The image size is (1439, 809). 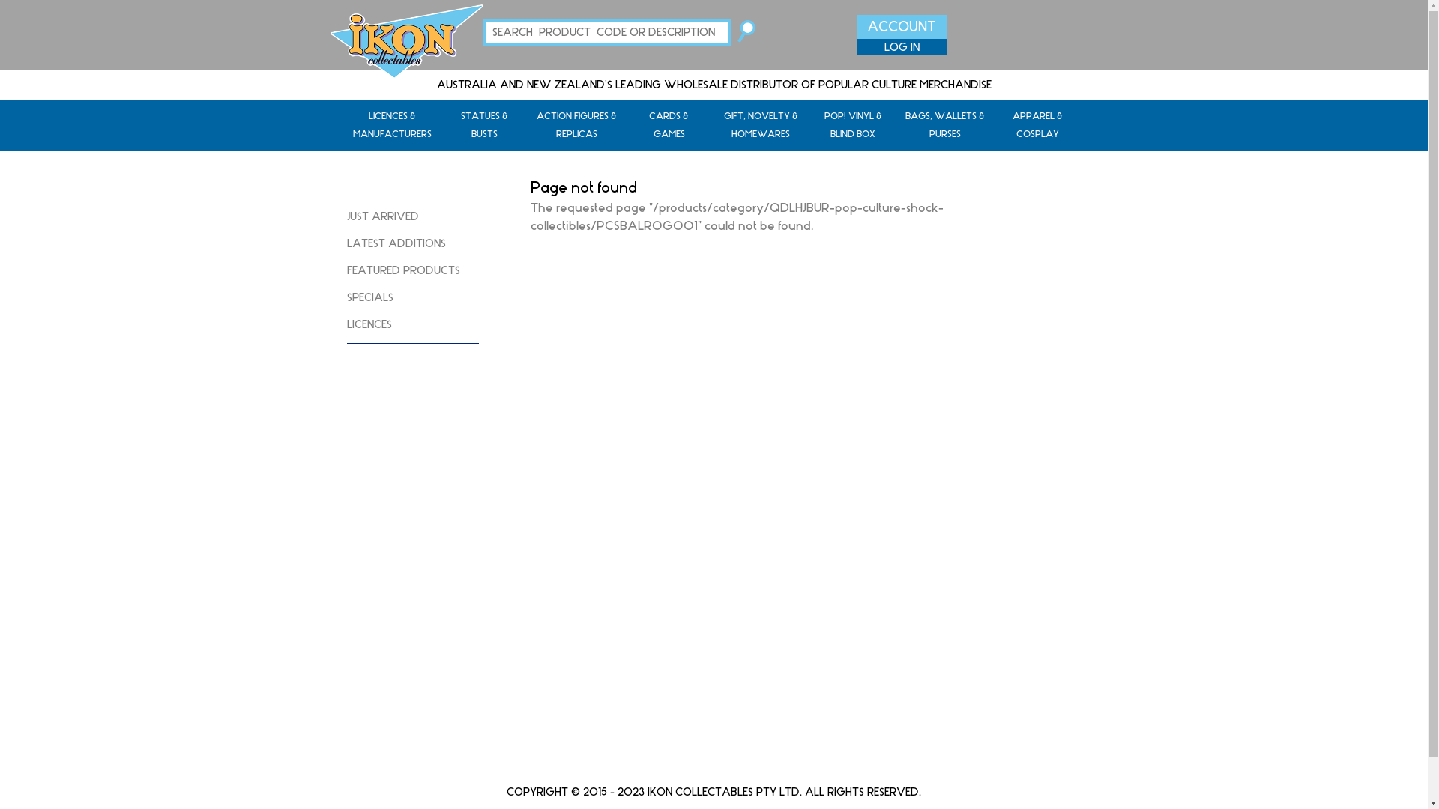 What do you see at coordinates (577, 126) in the screenshot?
I see `ACTION FIGURES &
REPLICAS` at bounding box center [577, 126].